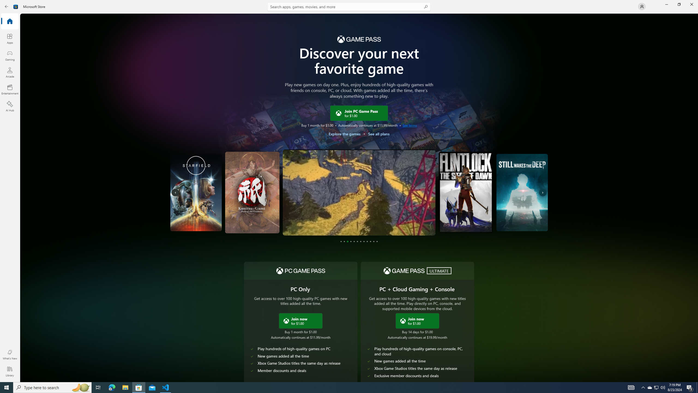  Describe the element at coordinates (410, 125) in the screenshot. I see `See terms` at that location.